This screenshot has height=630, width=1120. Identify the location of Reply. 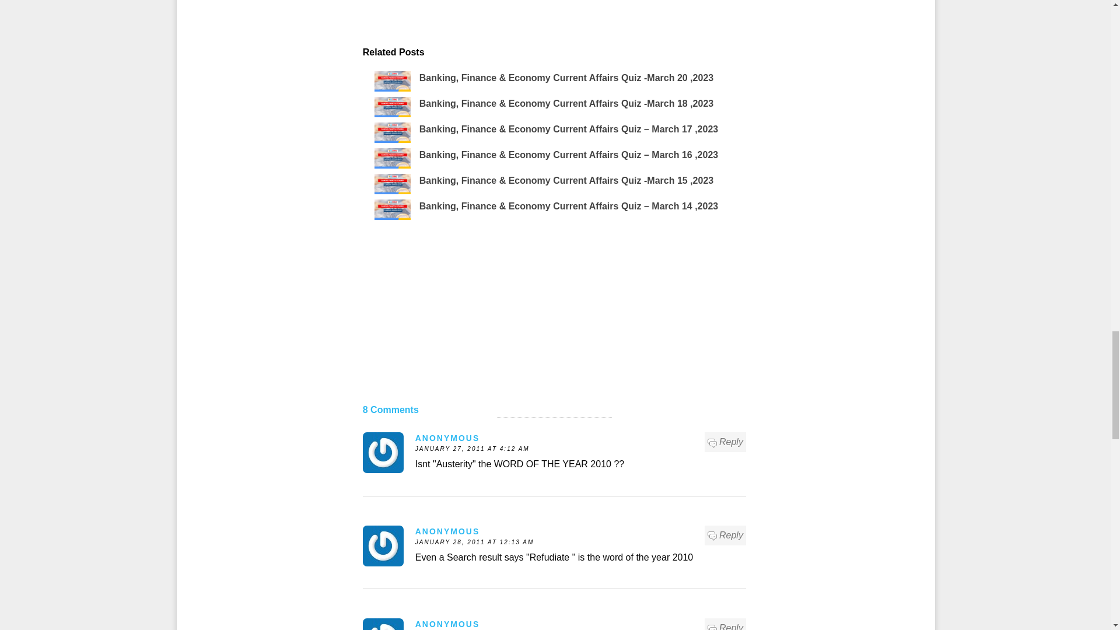
(726, 442).